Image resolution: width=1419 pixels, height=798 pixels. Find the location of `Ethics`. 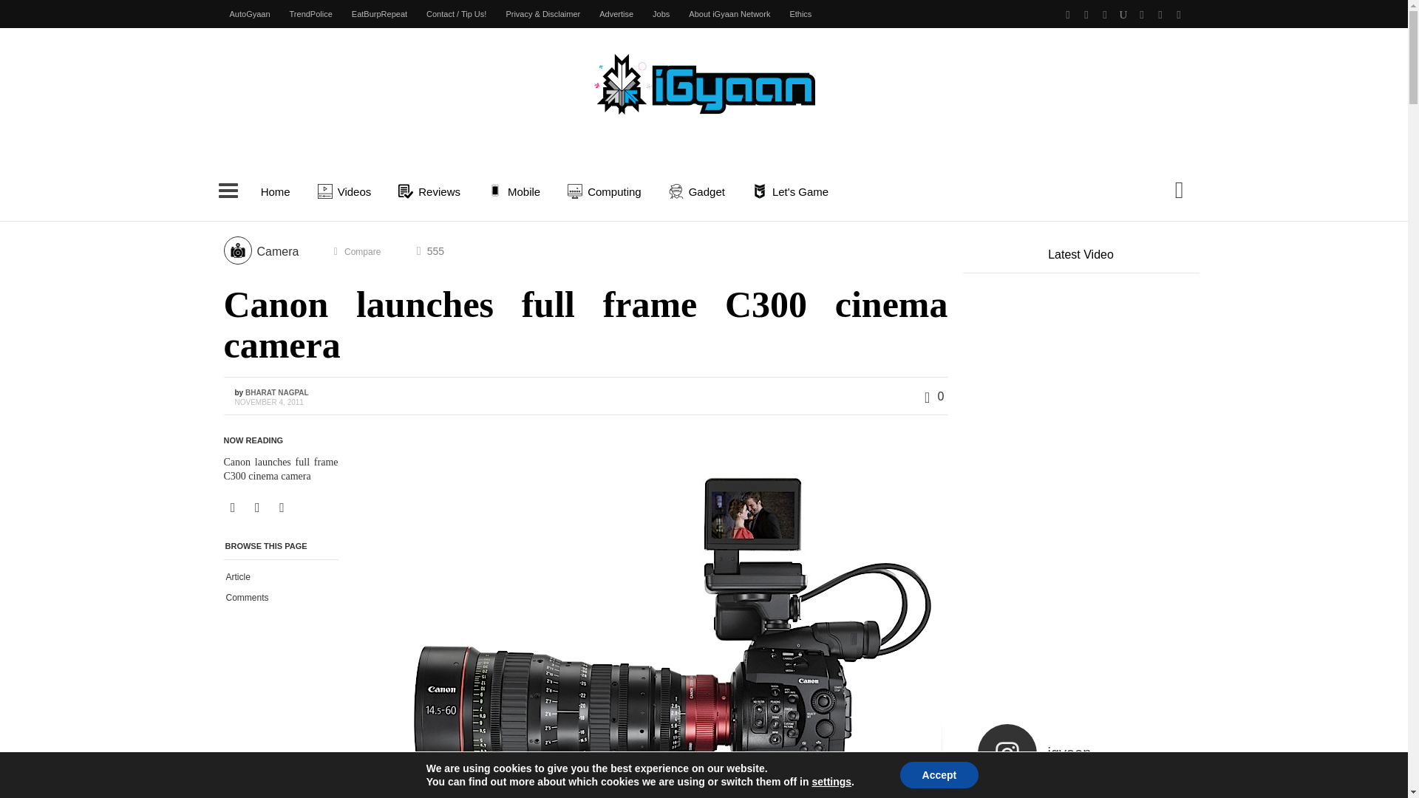

Ethics is located at coordinates (800, 13).